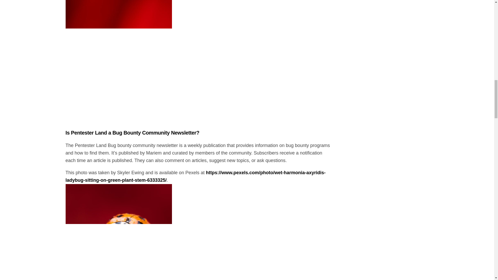 The width and height of the screenshot is (498, 280). Describe the element at coordinates (132, 133) in the screenshot. I see `Is Pentester Land a Bug Bounty Community Newsletter?` at that location.